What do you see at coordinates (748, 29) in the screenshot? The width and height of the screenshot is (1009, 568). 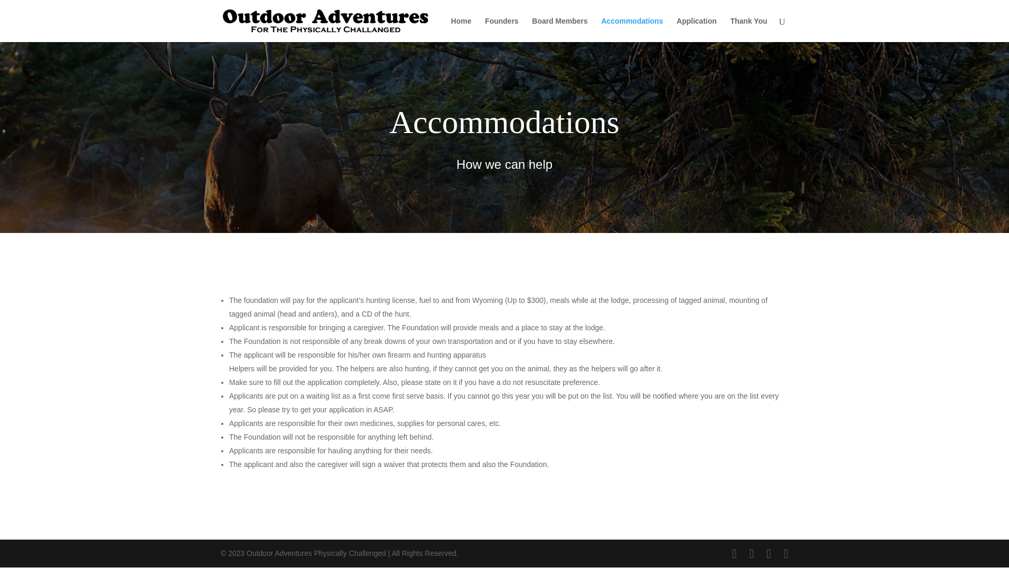 I see `Thank You` at bounding box center [748, 29].